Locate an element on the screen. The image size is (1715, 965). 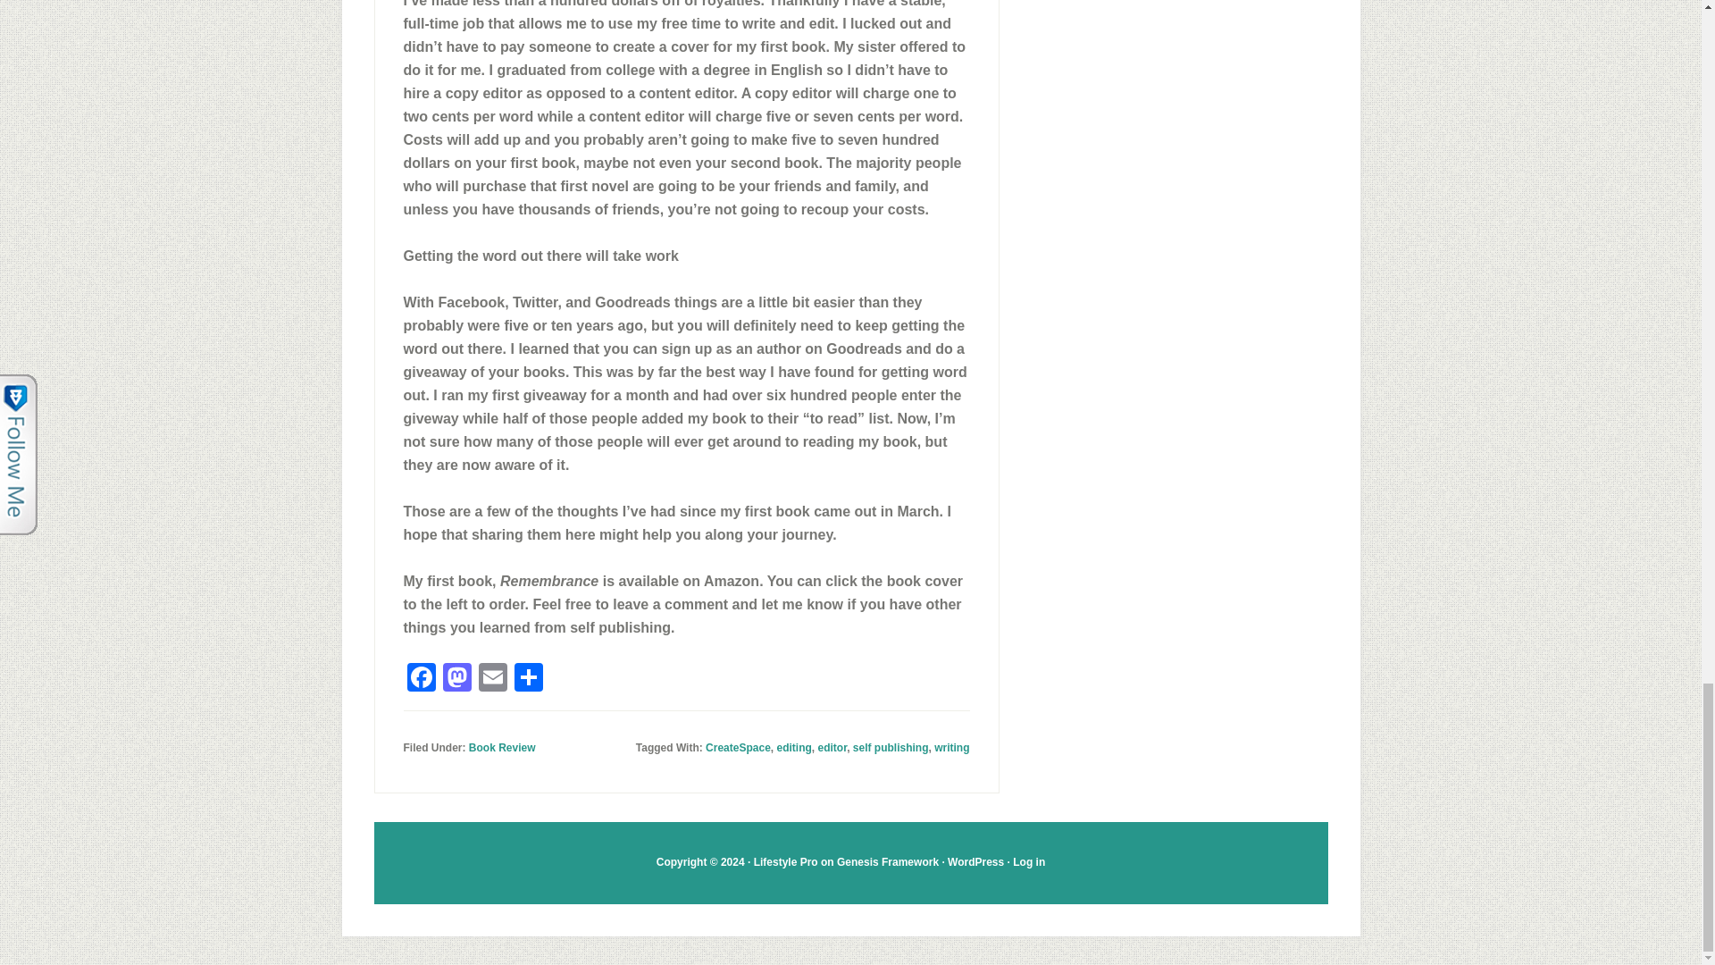
Genesis Framework is located at coordinates (887, 861).